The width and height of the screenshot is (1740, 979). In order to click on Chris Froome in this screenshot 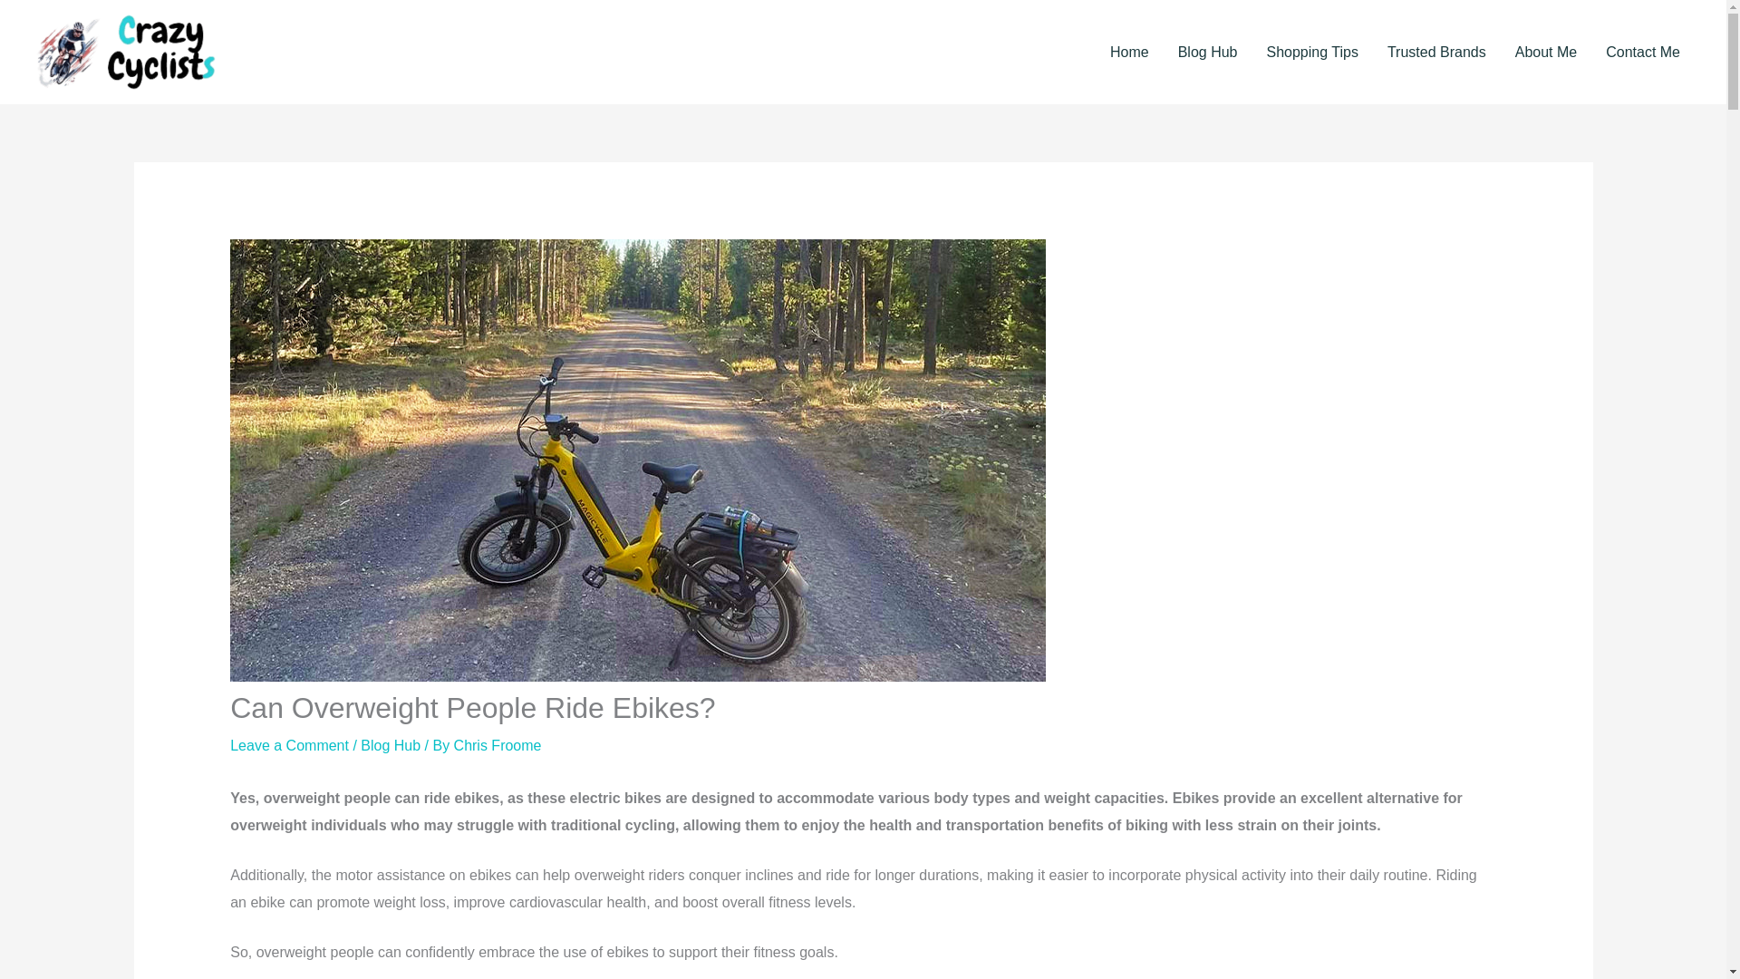, I will do `click(498, 745)`.